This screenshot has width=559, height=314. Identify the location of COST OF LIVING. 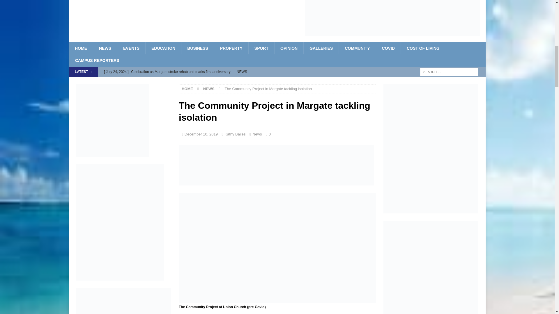
(423, 48).